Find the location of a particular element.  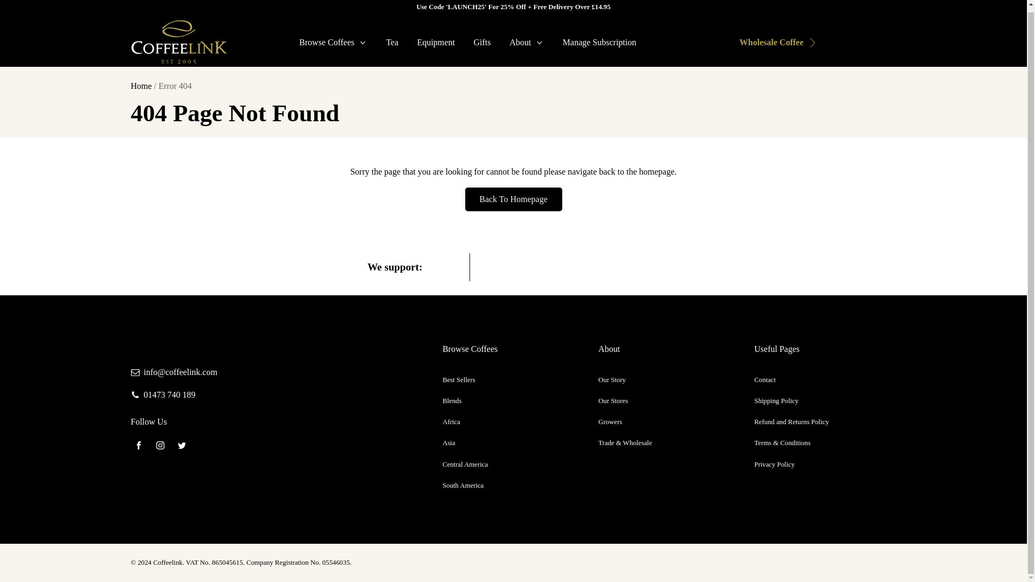

Tea is located at coordinates (392, 42).